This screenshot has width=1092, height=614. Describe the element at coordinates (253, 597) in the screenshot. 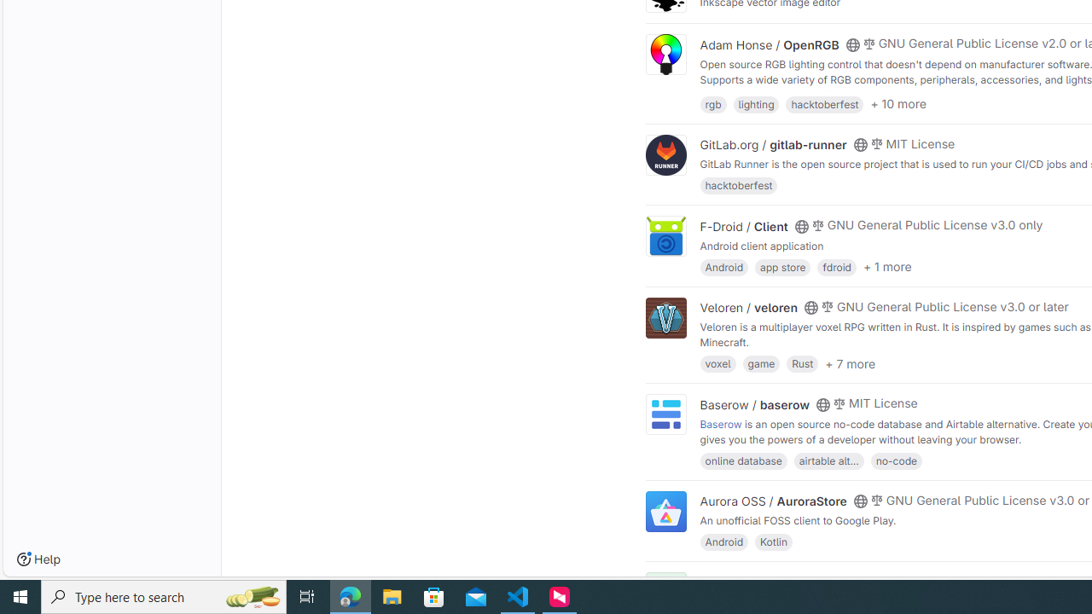

I see `Search highlights icon opens search home window` at that location.